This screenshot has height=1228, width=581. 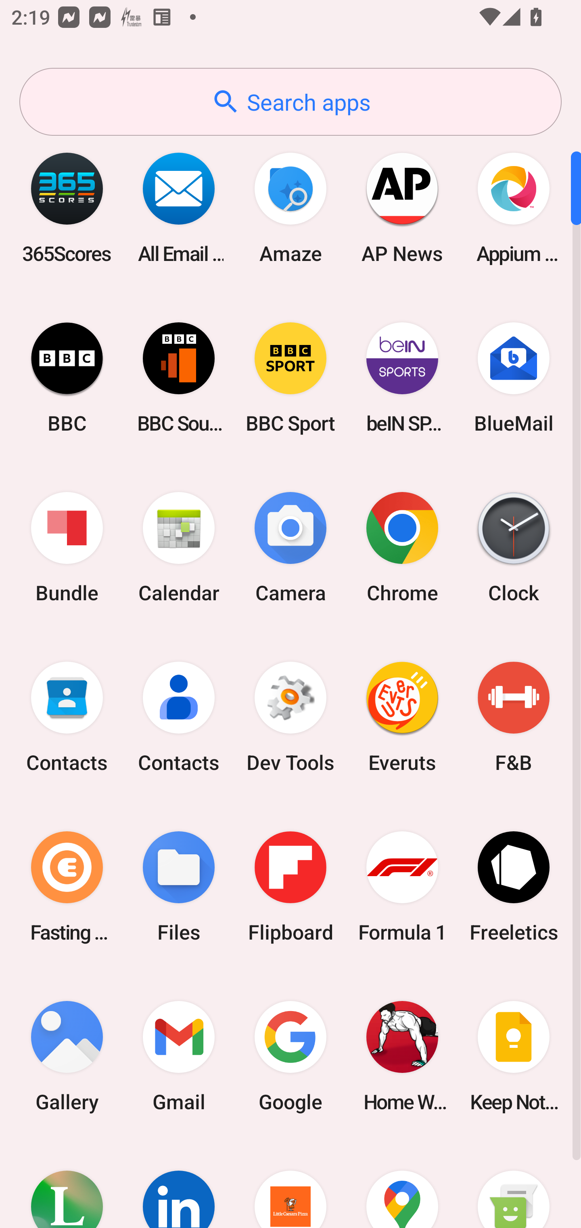 I want to click on BBC, so click(x=67, y=377).